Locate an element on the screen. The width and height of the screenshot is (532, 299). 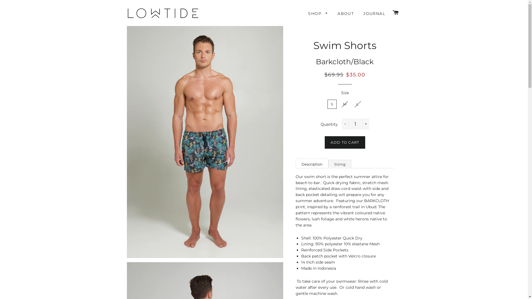
Description is located at coordinates (312, 163).